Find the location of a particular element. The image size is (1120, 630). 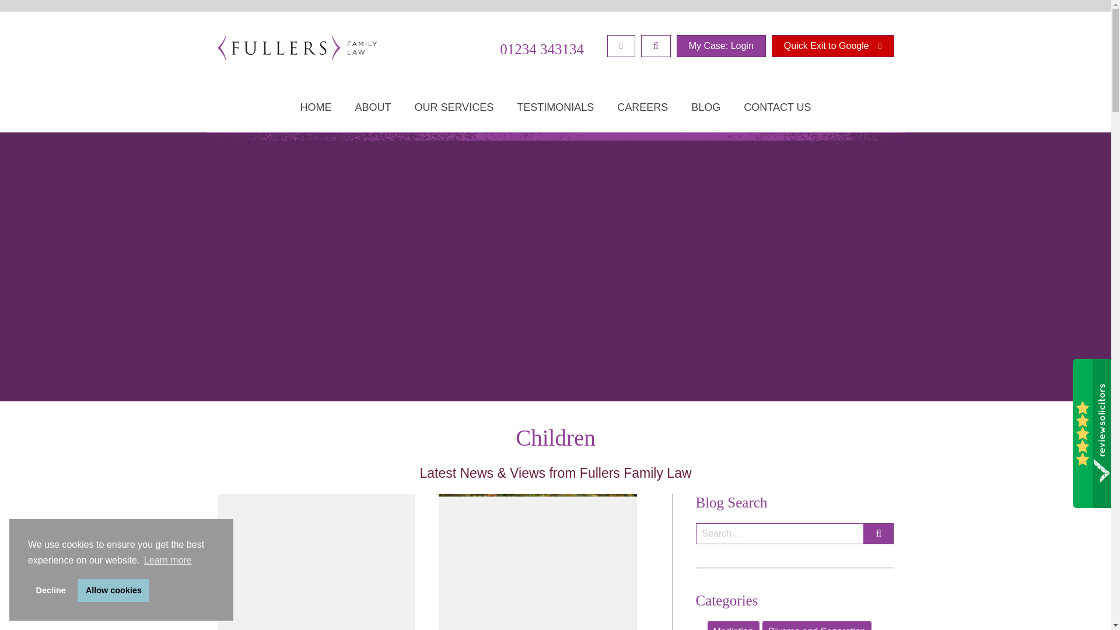

Decline is located at coordinates (51, 590).